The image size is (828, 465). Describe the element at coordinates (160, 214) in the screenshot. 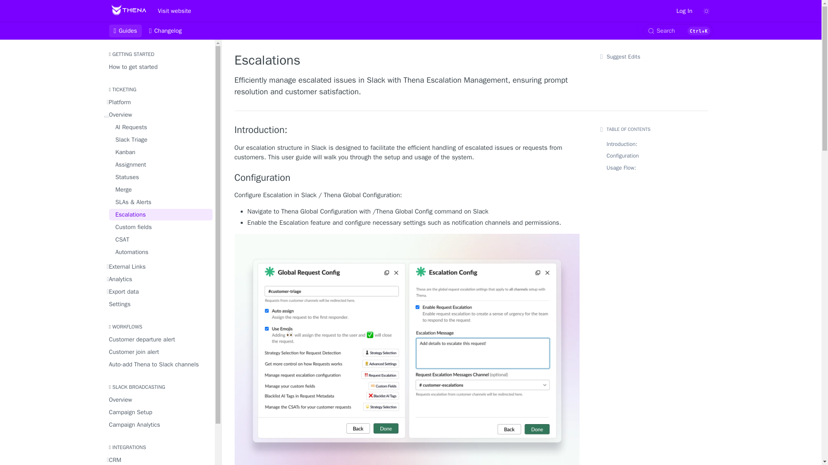

I see `Escalations` at that location.